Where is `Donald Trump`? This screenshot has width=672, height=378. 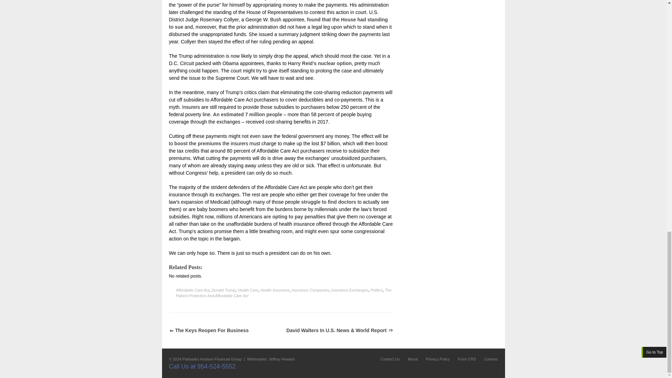 Donald Trump is located at coordinates (223, 290).